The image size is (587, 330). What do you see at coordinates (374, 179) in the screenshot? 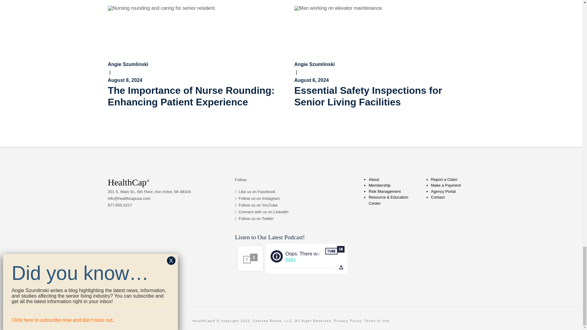
I see `About` at bounding box center [374, 179].